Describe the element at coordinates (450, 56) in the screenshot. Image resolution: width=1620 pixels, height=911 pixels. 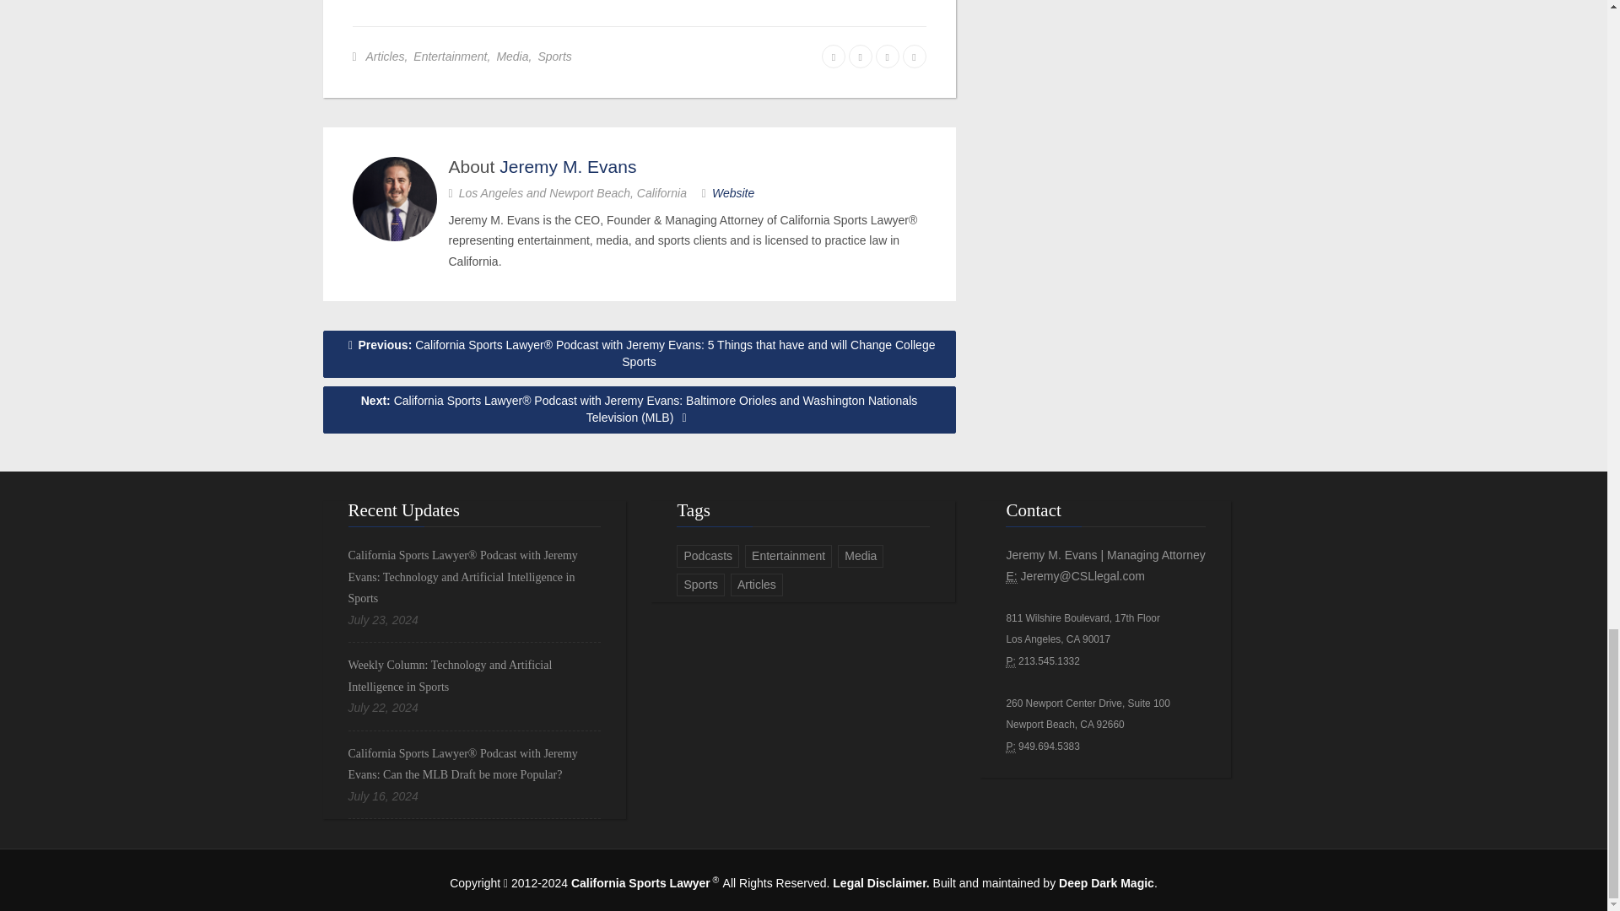
I see `Entertainment` at that location.